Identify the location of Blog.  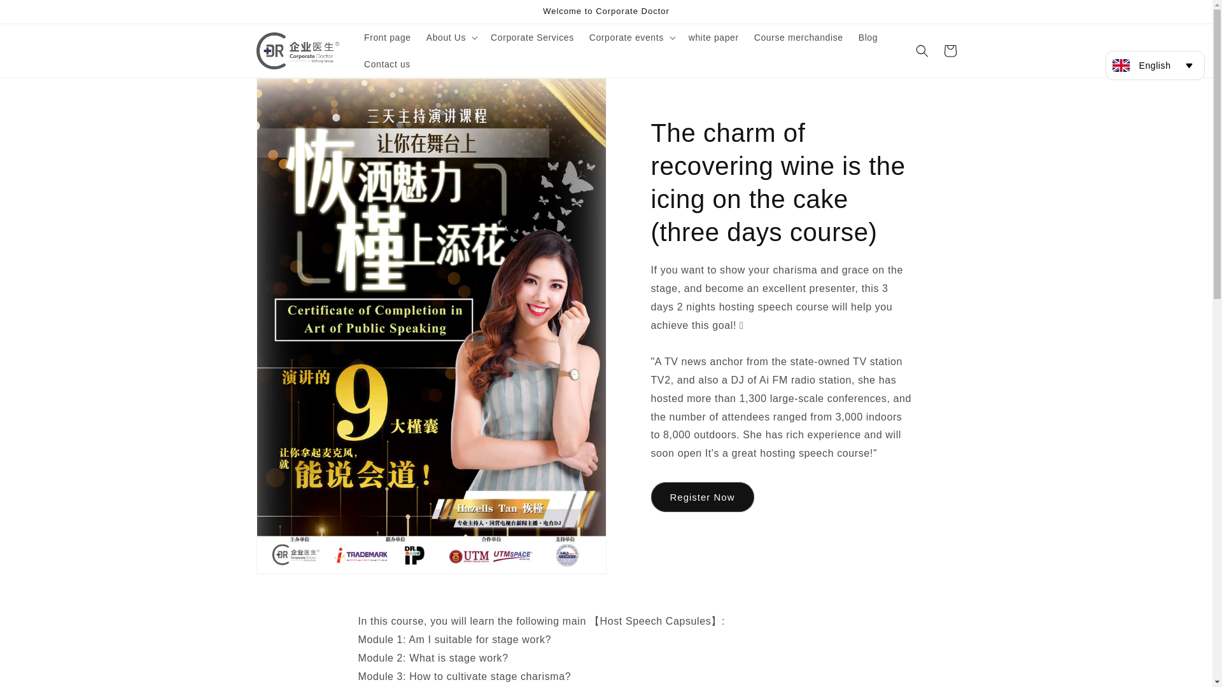
(867, 37).